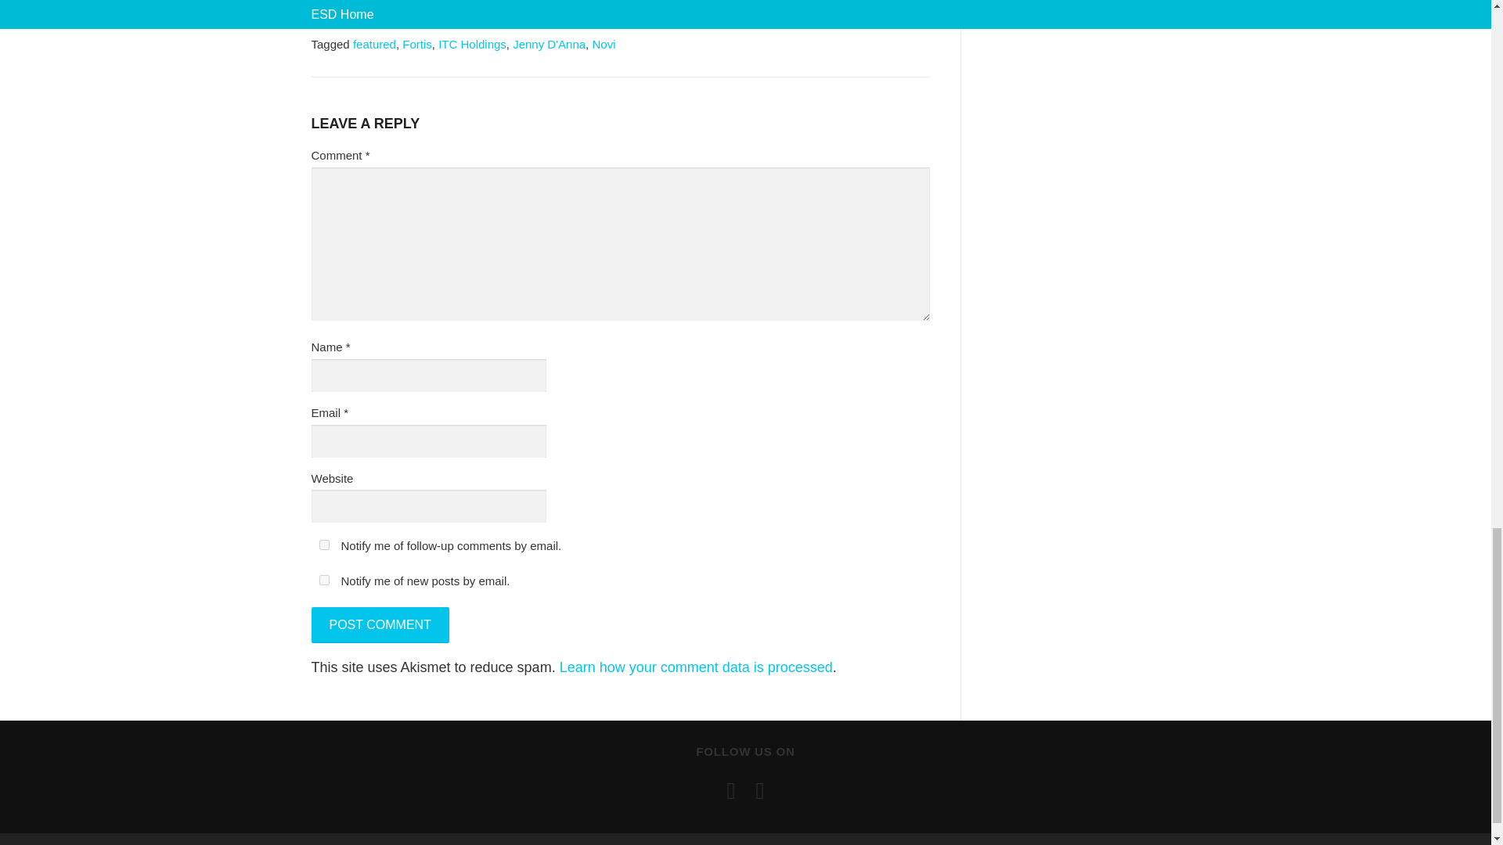 The height and width of the screenshot is (845, 1503). Describe the element at coordinates (374, 44) in the screenshot. I see `featured` at that location.